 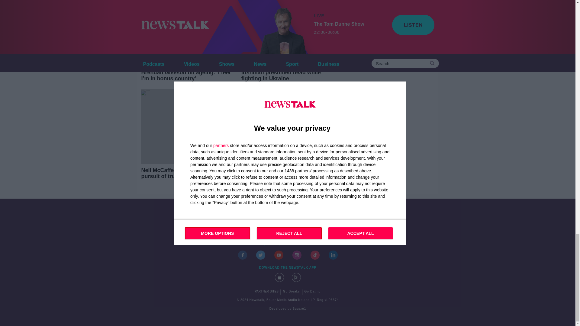 I want to click on competitions, so click(x=282, y=244).